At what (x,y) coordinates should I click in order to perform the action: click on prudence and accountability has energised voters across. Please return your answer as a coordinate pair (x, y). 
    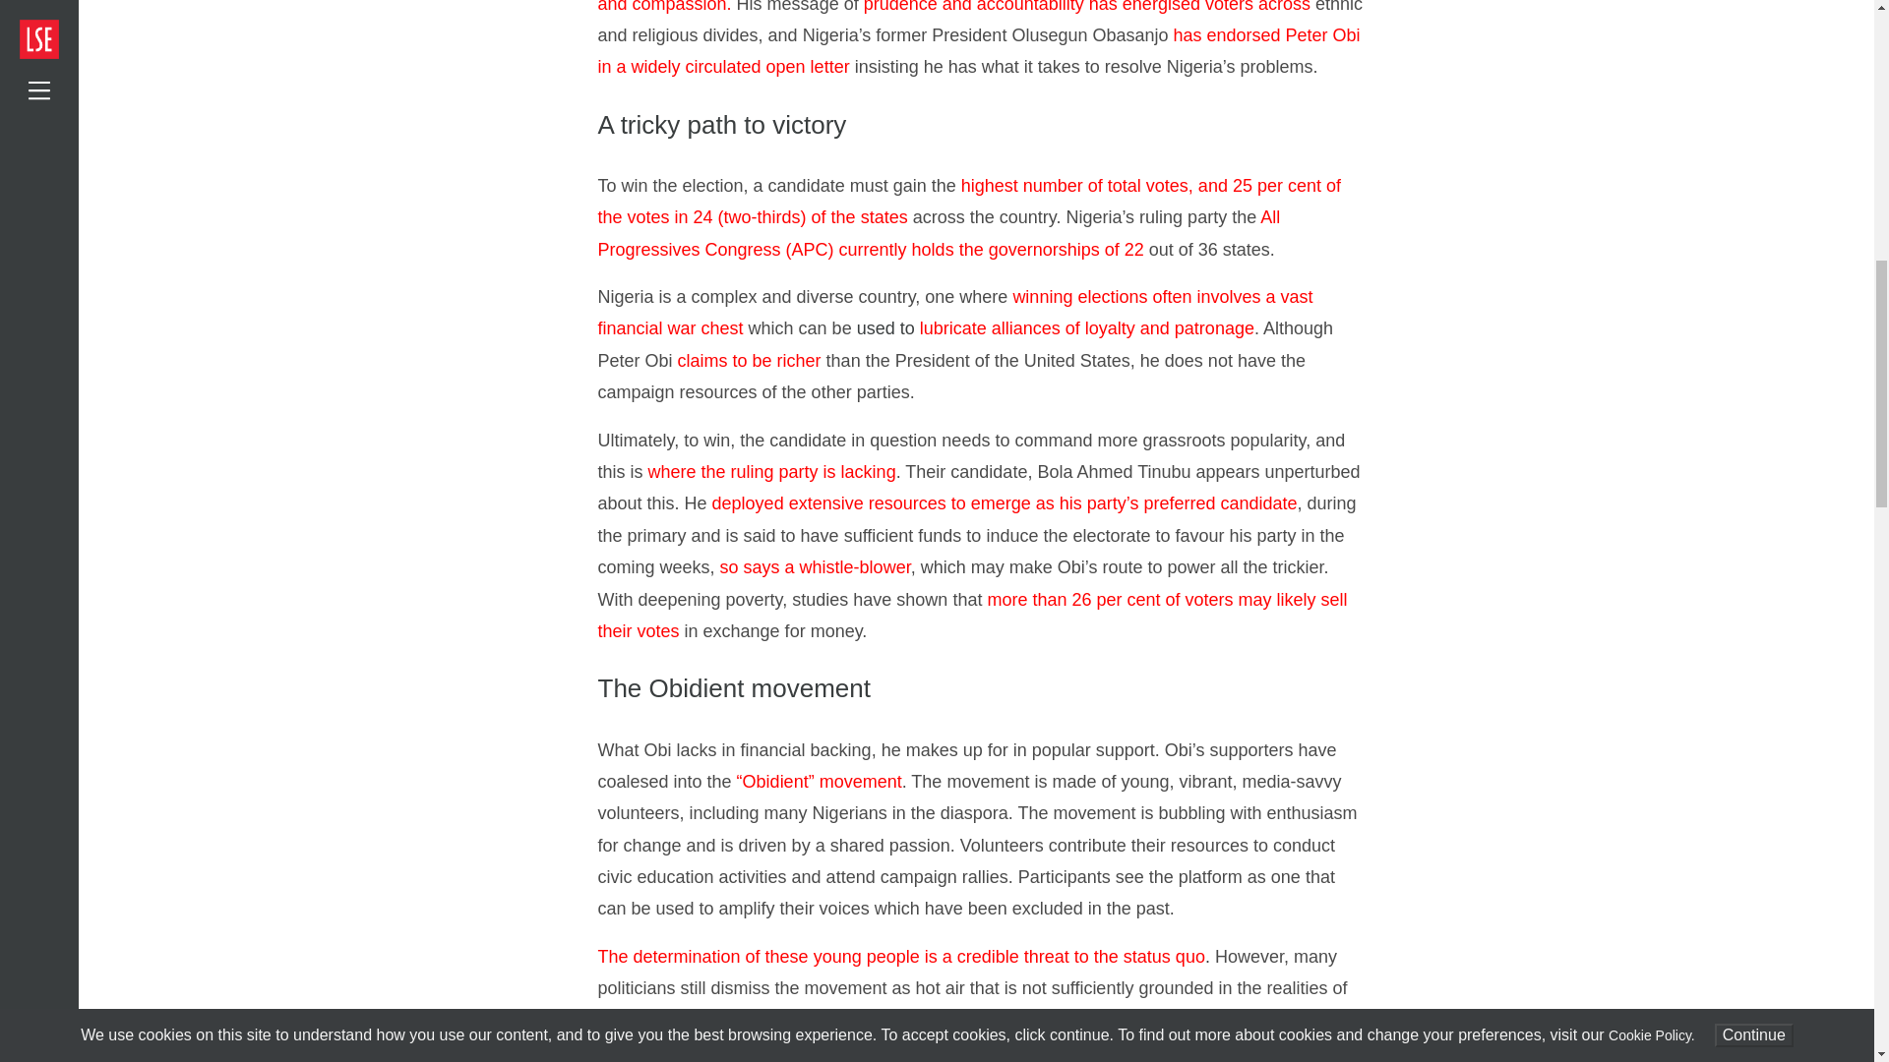
    Looking at the image, I should click on (1086, 7).